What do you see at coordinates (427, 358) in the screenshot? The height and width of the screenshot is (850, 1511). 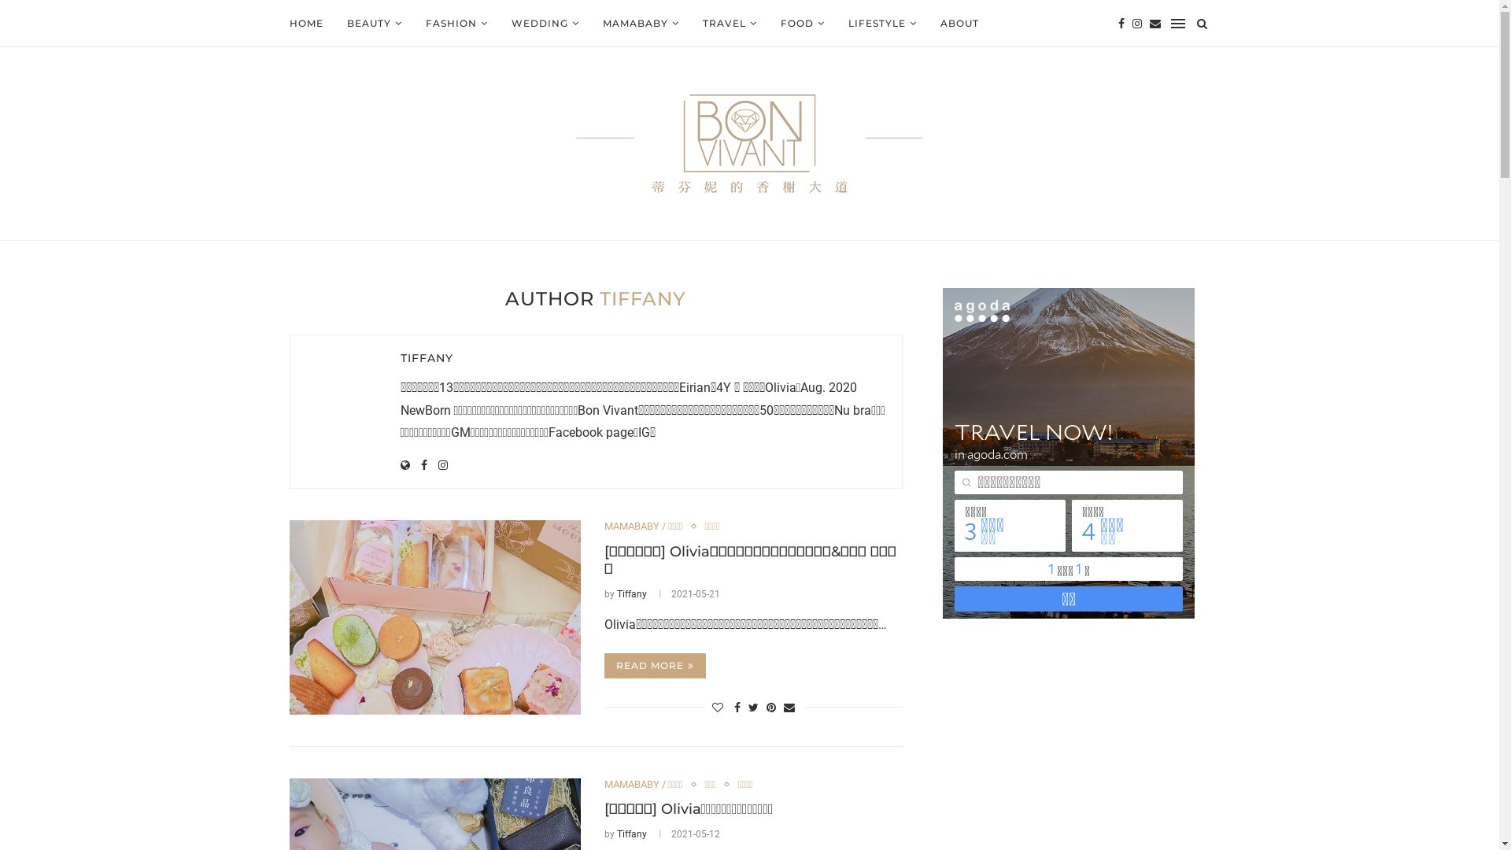 I see `TIFFANY` at bounding box center [427, 358].